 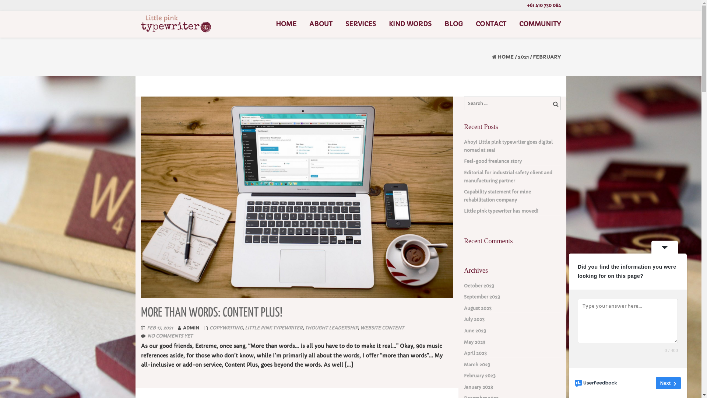 What do you see at coordinates (513, 196) in the screenshot?
I see `Capability statement for mine rehabilitation company` at bounding box center [513, 196].